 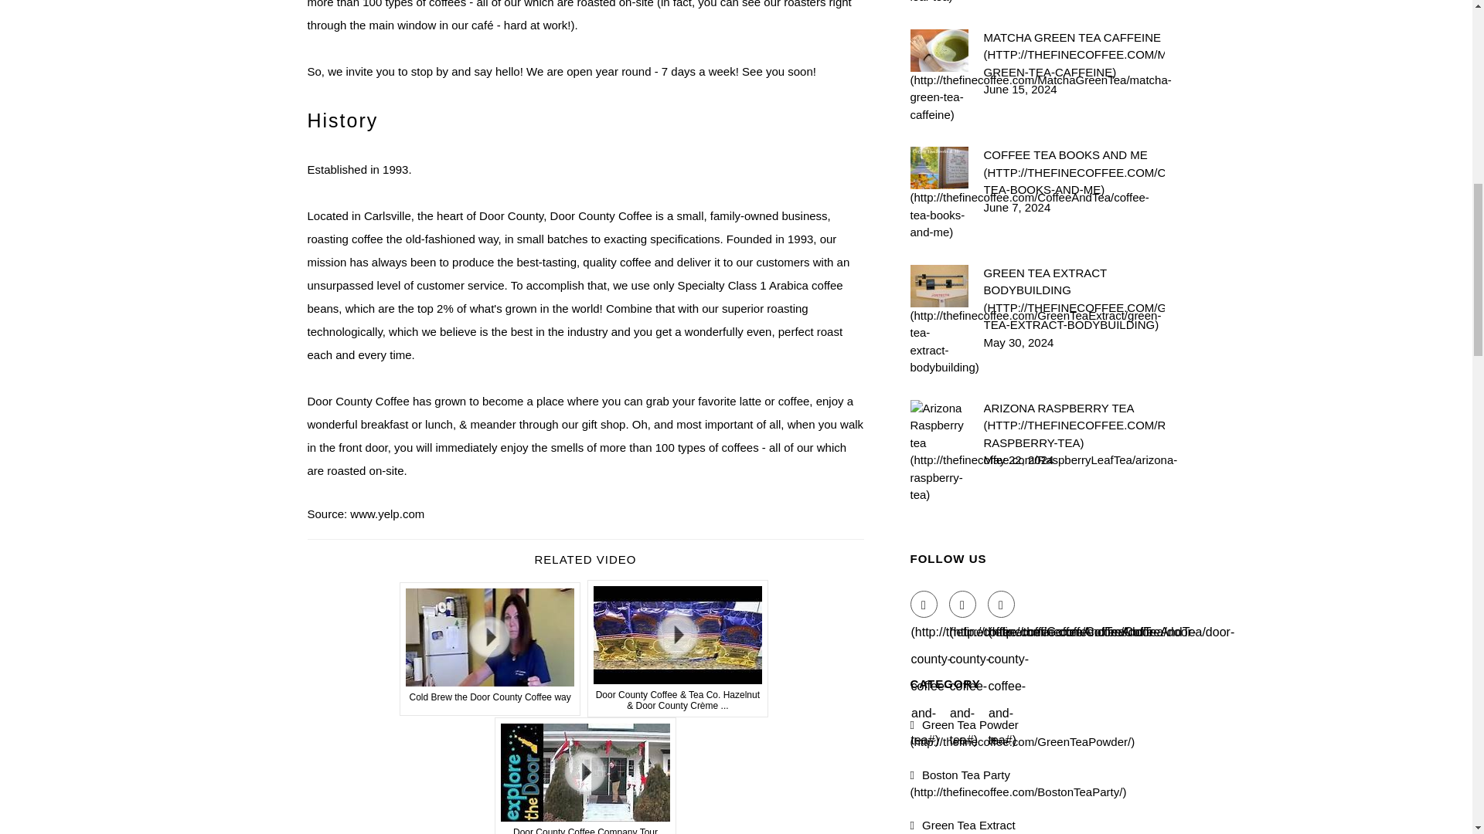 I want to click on View this video from YouTube, so click(x=678, y=648).